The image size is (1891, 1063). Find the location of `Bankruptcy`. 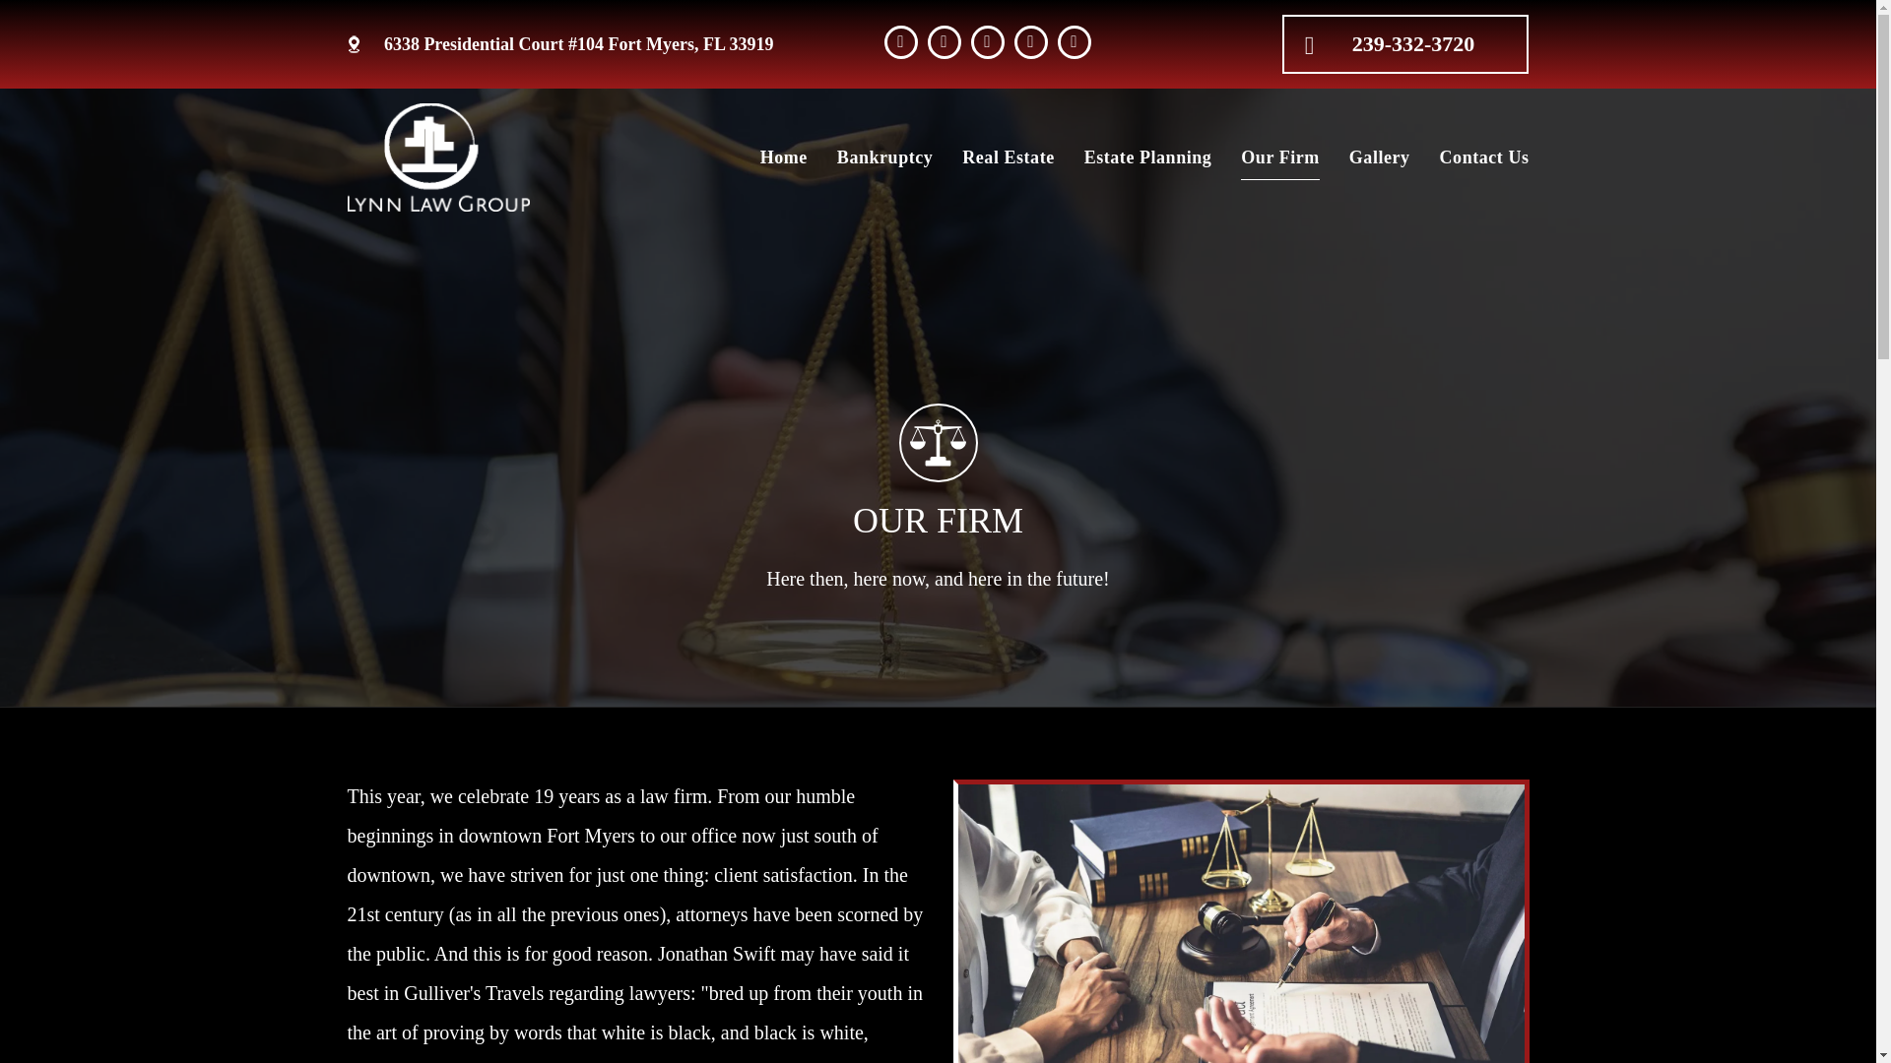

Bankruptcy is located at coordinates (877, 156).